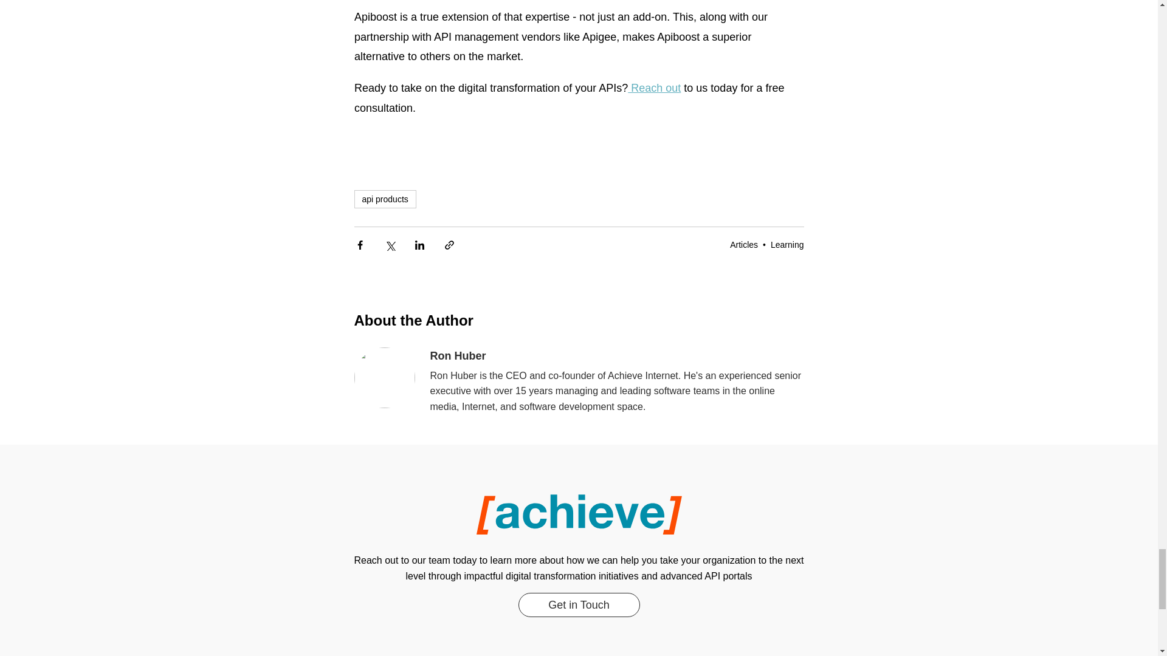 The image size is (1167, 656). Describe the element at coordinates (744, 245) in the screenshot. I see `Articles` at that location.